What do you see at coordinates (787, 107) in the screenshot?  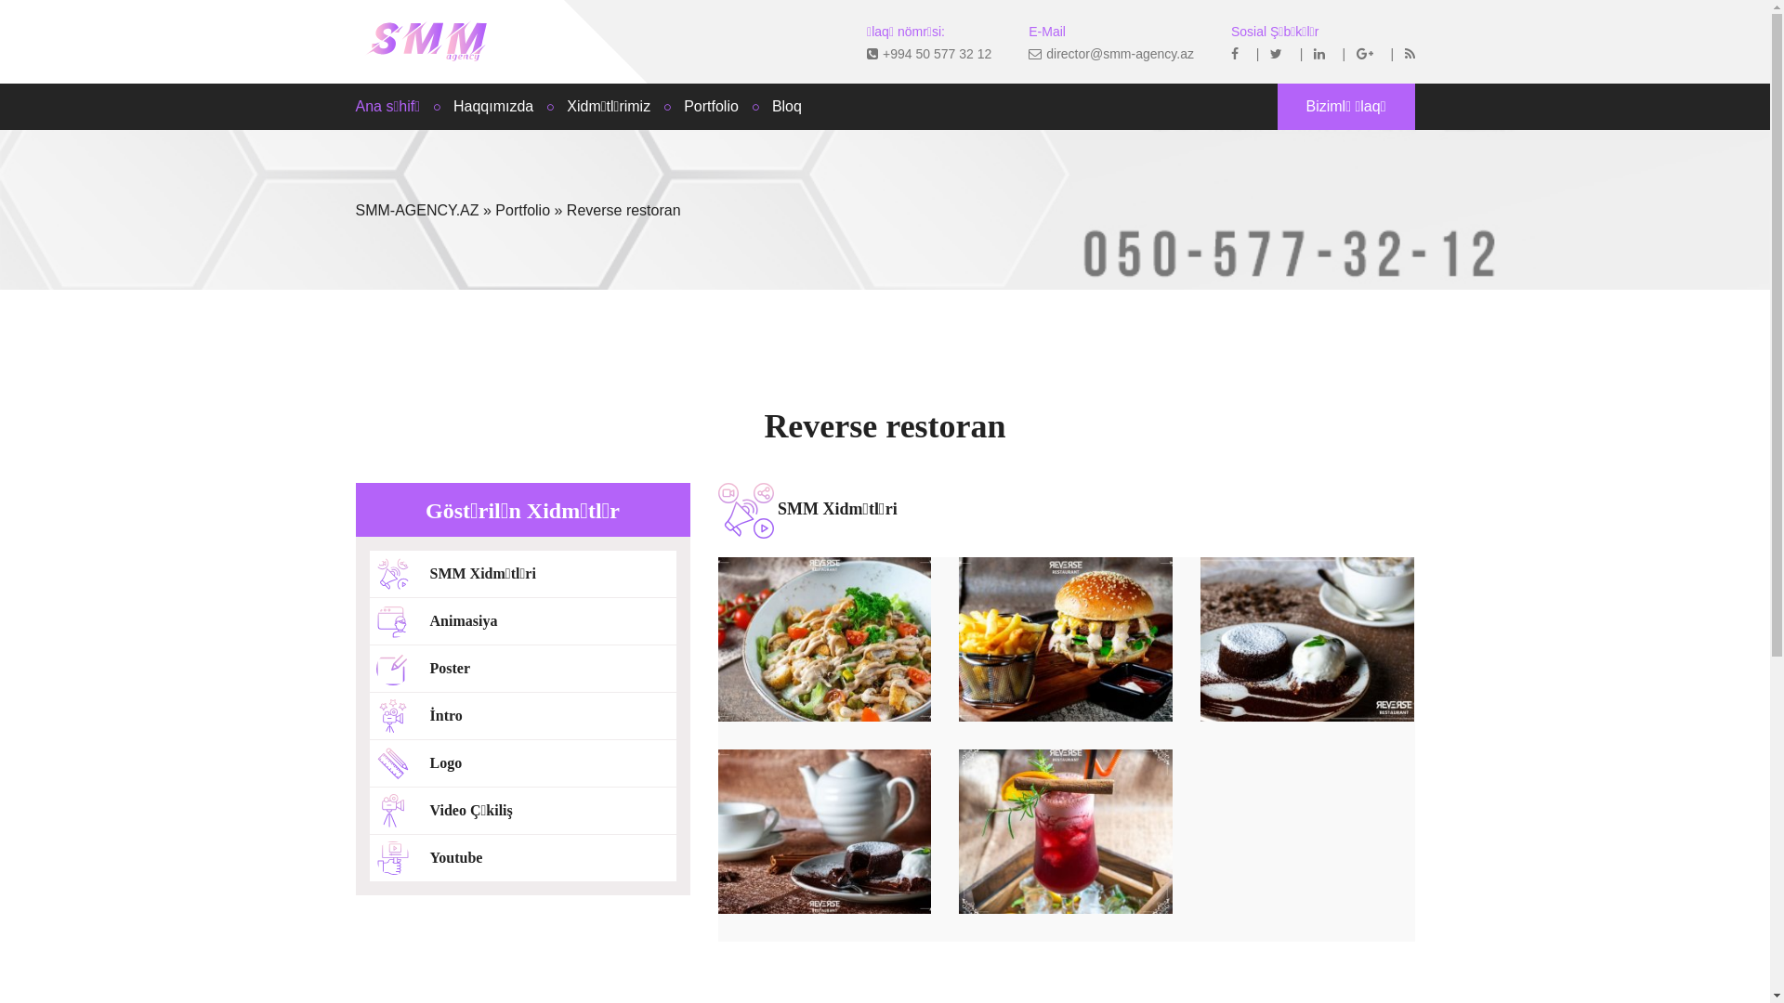 I see `Bloq` at bounding box center [787, 107].